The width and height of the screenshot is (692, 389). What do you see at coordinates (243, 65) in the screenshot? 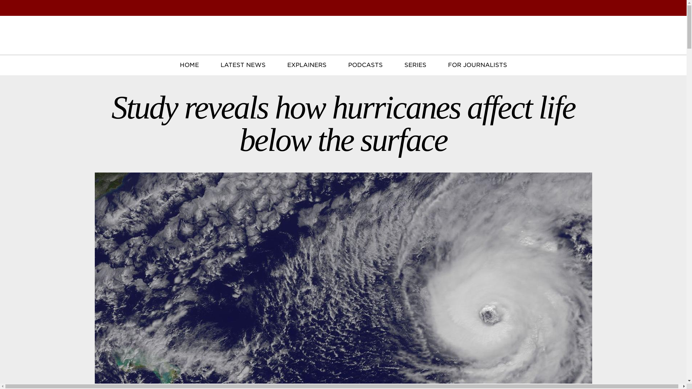
I see `LATEST NEWS` at bounding box center [243, 65].